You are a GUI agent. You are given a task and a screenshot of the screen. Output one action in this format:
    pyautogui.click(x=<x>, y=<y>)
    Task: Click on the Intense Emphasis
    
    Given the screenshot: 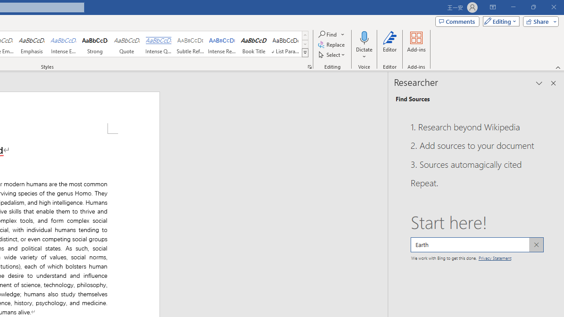 What is the action you would take?
    pyautogui.click(x=63, y=44)
    